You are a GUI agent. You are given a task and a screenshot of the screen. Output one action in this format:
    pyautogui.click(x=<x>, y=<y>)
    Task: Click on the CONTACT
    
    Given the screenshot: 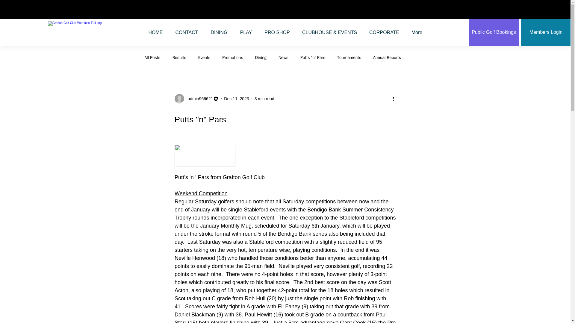 What is the action you would take?
    pyautogui.click(x=186, y=32)
    